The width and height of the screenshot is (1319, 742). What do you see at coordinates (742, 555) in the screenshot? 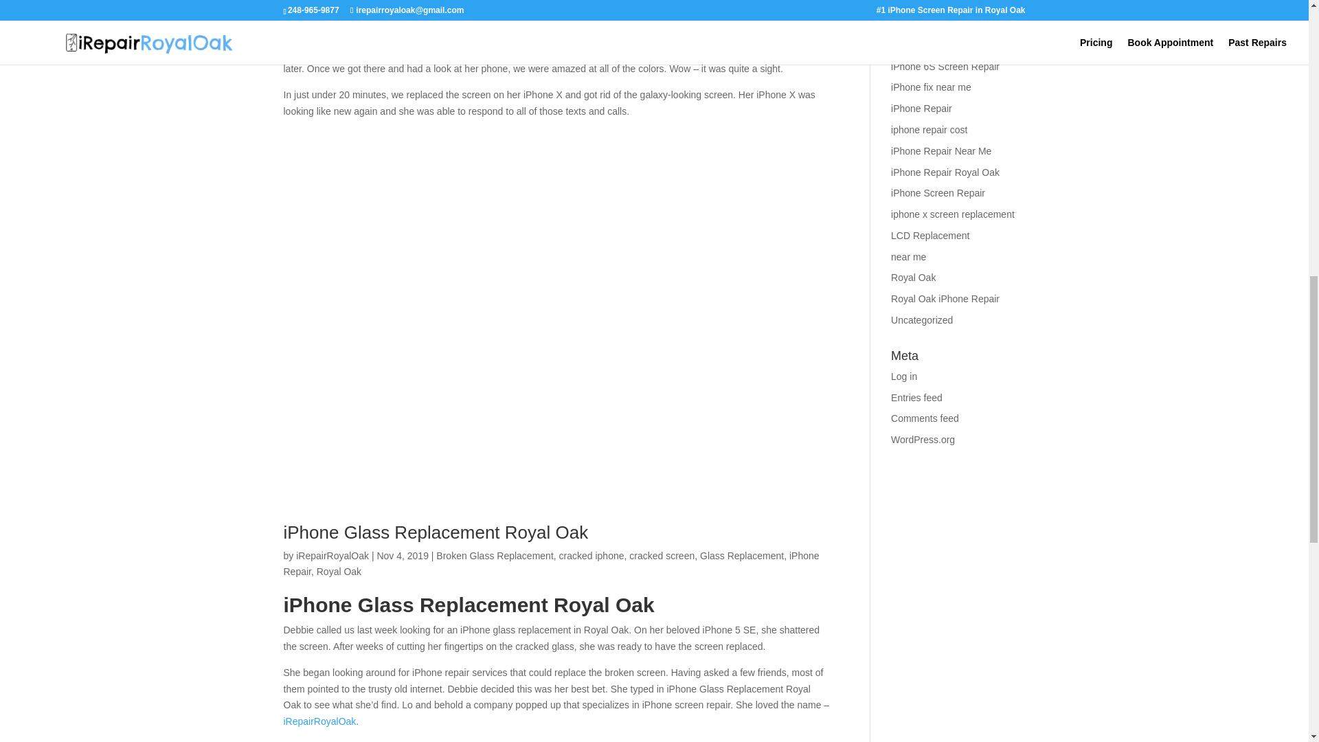
I see `Glass Replacement` at bounding box center [742, 555].